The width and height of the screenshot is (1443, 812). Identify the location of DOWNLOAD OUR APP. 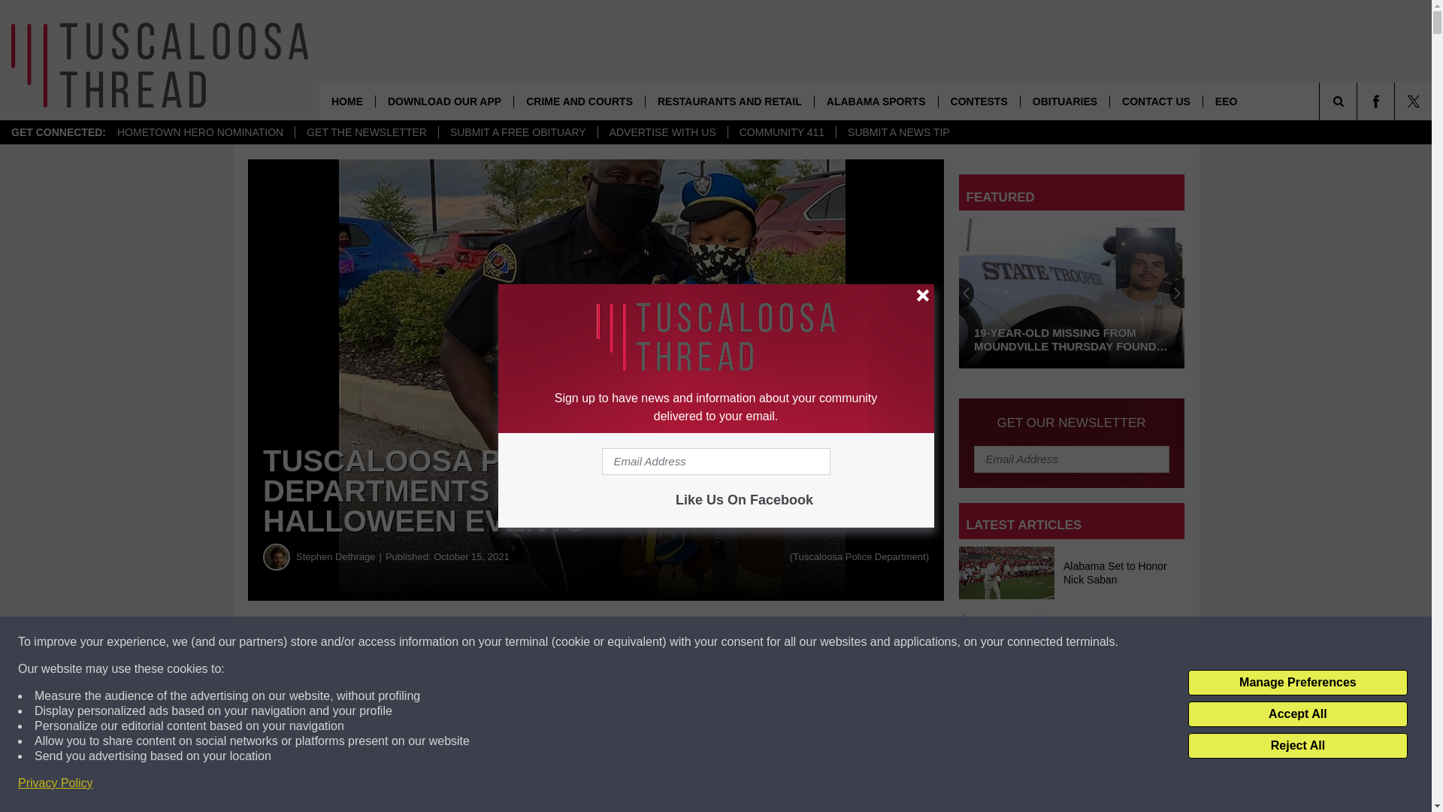
(444, 101).